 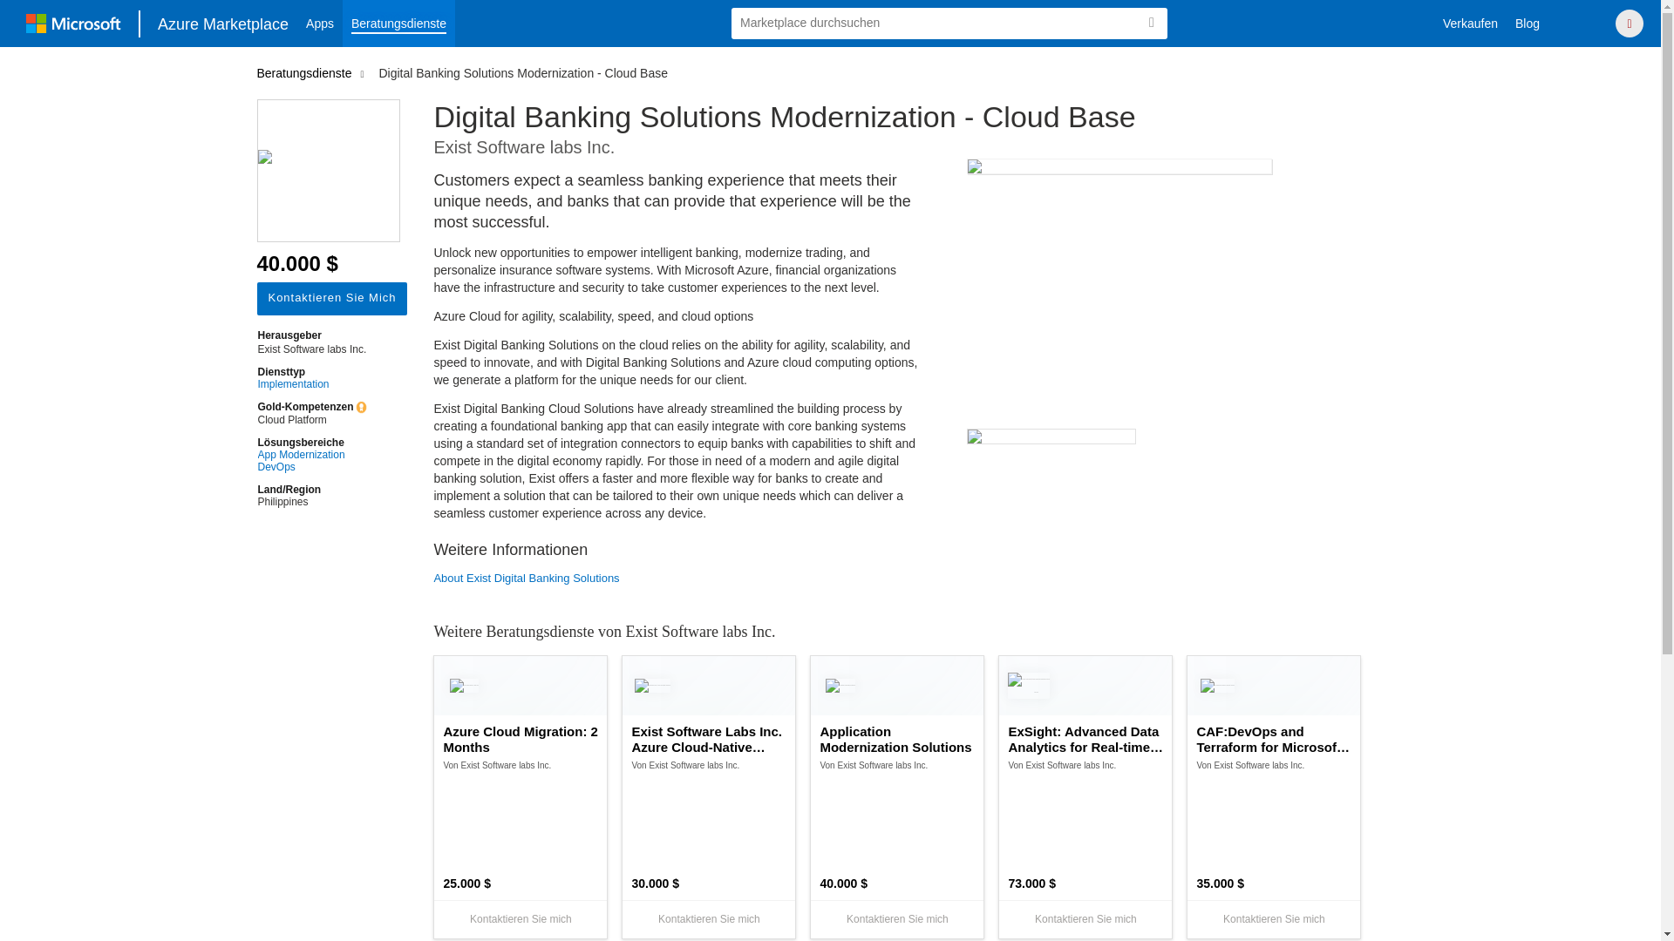 I want to click on Azure Marketplace, so click(x=223, y=23).